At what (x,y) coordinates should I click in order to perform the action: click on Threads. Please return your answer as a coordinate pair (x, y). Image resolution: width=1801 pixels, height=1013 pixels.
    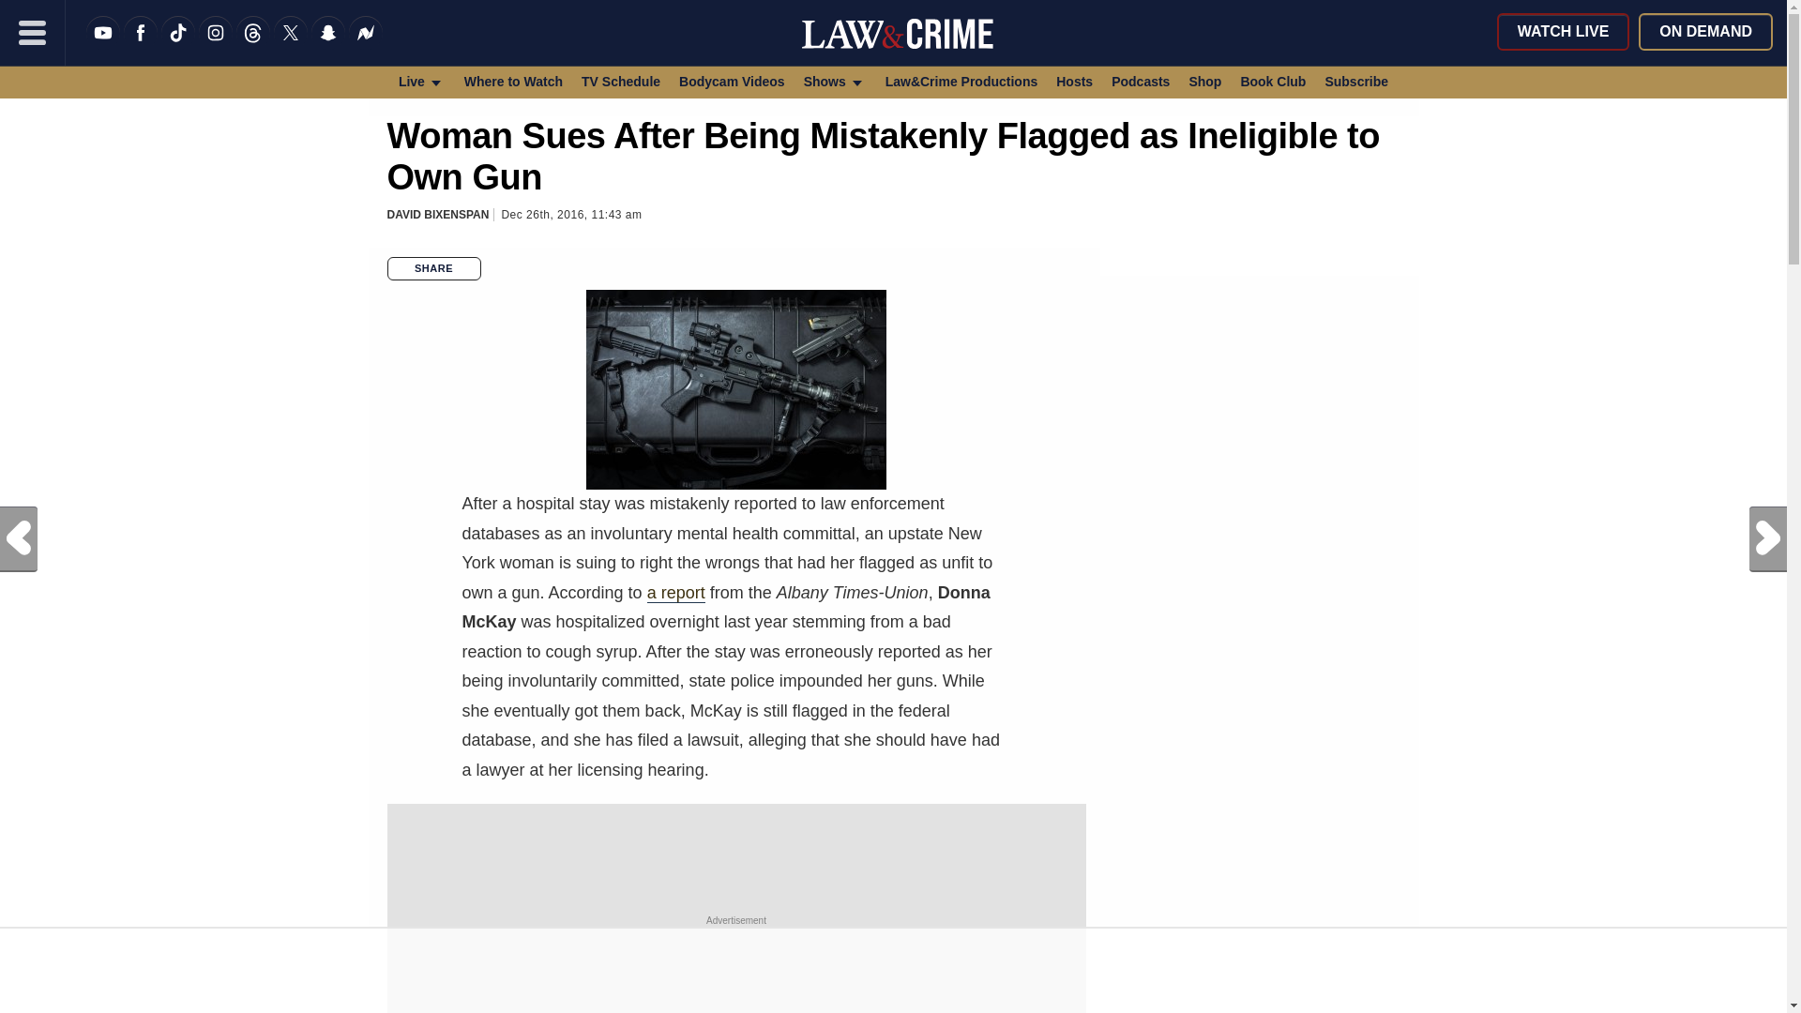
    Looking at the image, I should click on (253, 44).